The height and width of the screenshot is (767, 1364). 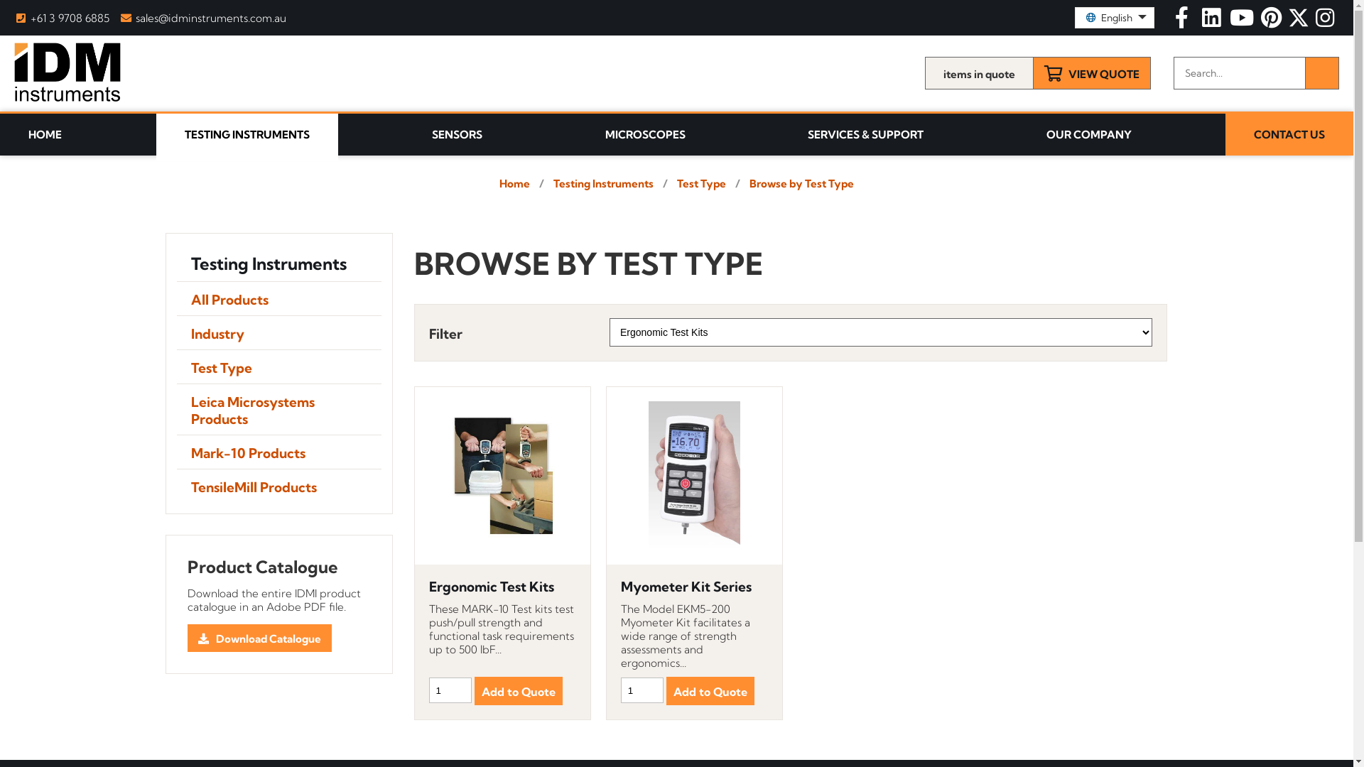 I want to click on VIEW QUOTE, so click(x=1092, y=73).